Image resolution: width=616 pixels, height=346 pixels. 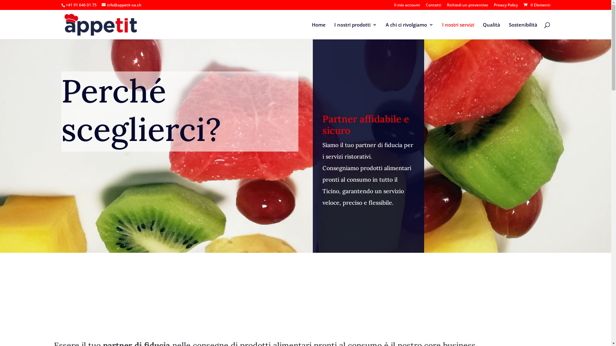 I want to click on Privacy Policy, so click(x=506, y=6).